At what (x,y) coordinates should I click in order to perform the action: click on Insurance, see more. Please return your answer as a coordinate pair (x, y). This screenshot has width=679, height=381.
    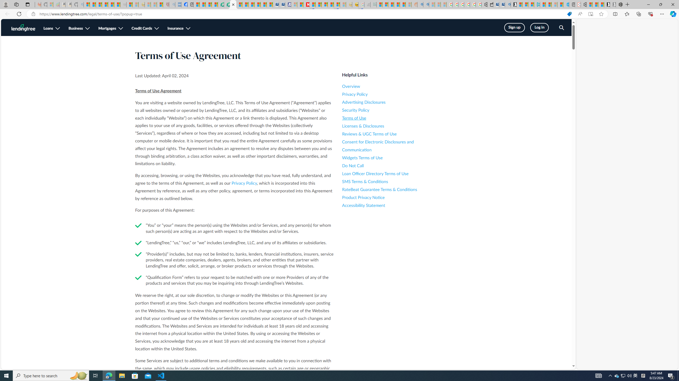
    Looking at the image, I should click on (179, 29).